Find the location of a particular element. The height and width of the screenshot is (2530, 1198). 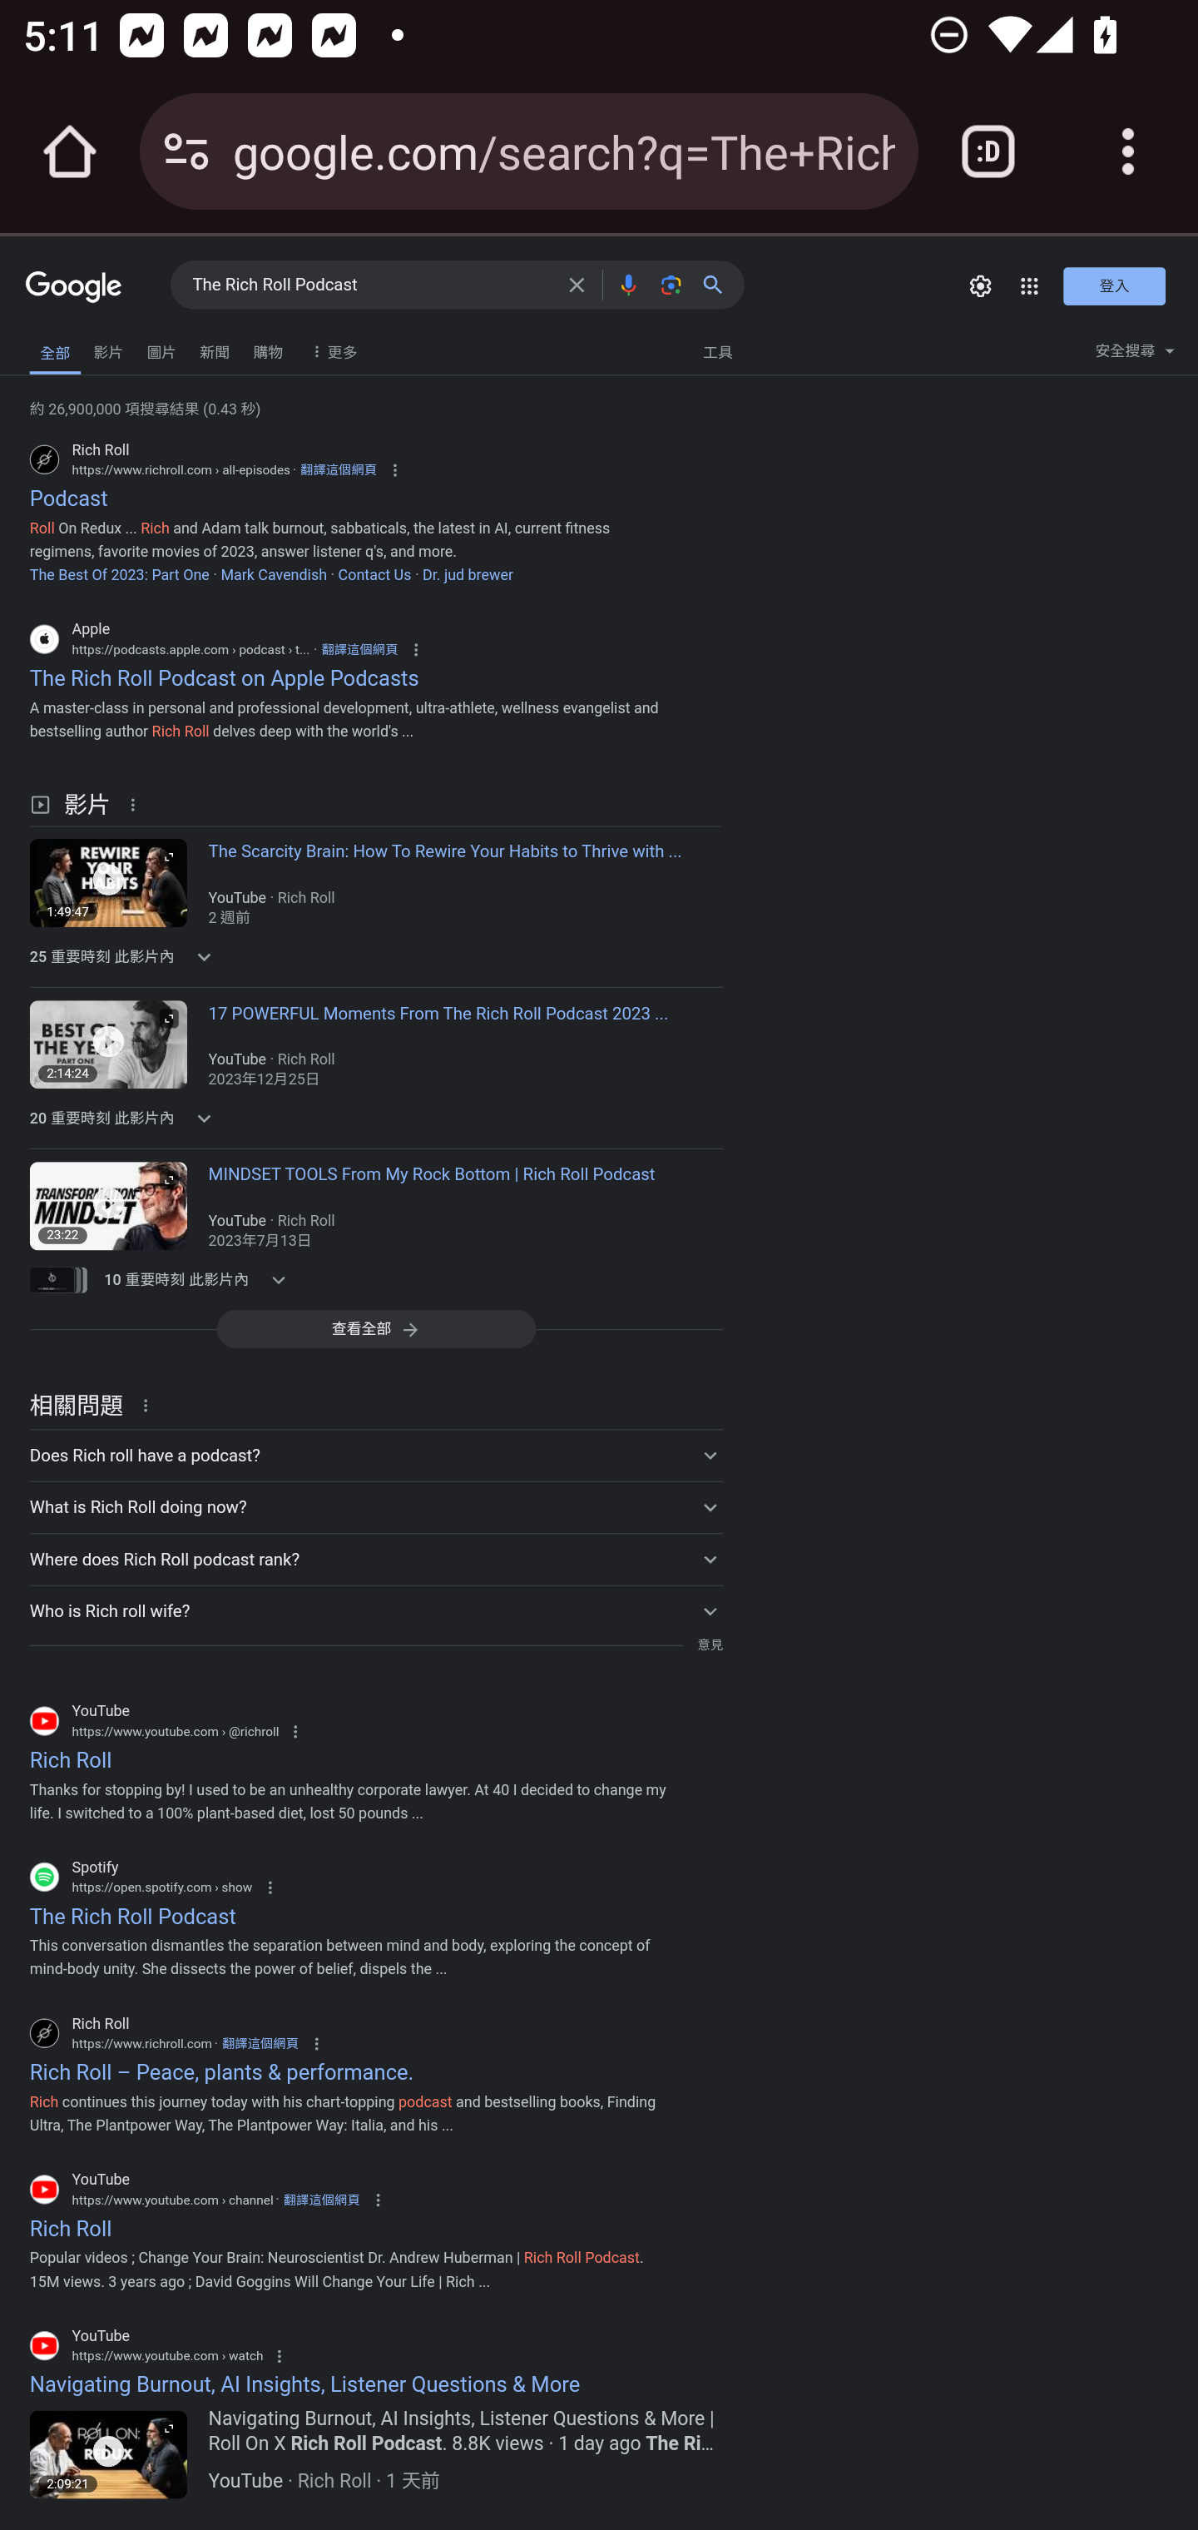

意見 is located at coordinates (709, 1645).